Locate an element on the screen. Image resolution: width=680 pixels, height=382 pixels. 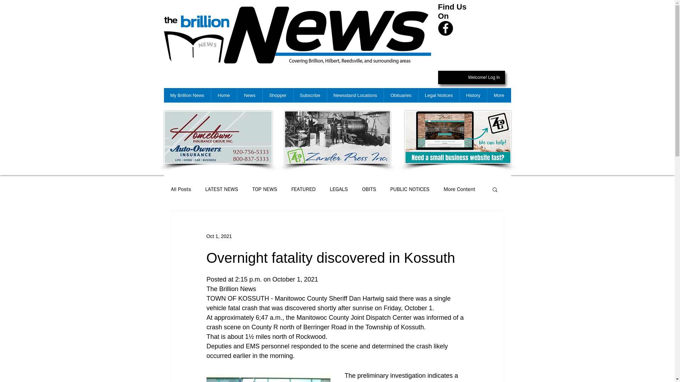
Home is located at coordinates (223, 95).